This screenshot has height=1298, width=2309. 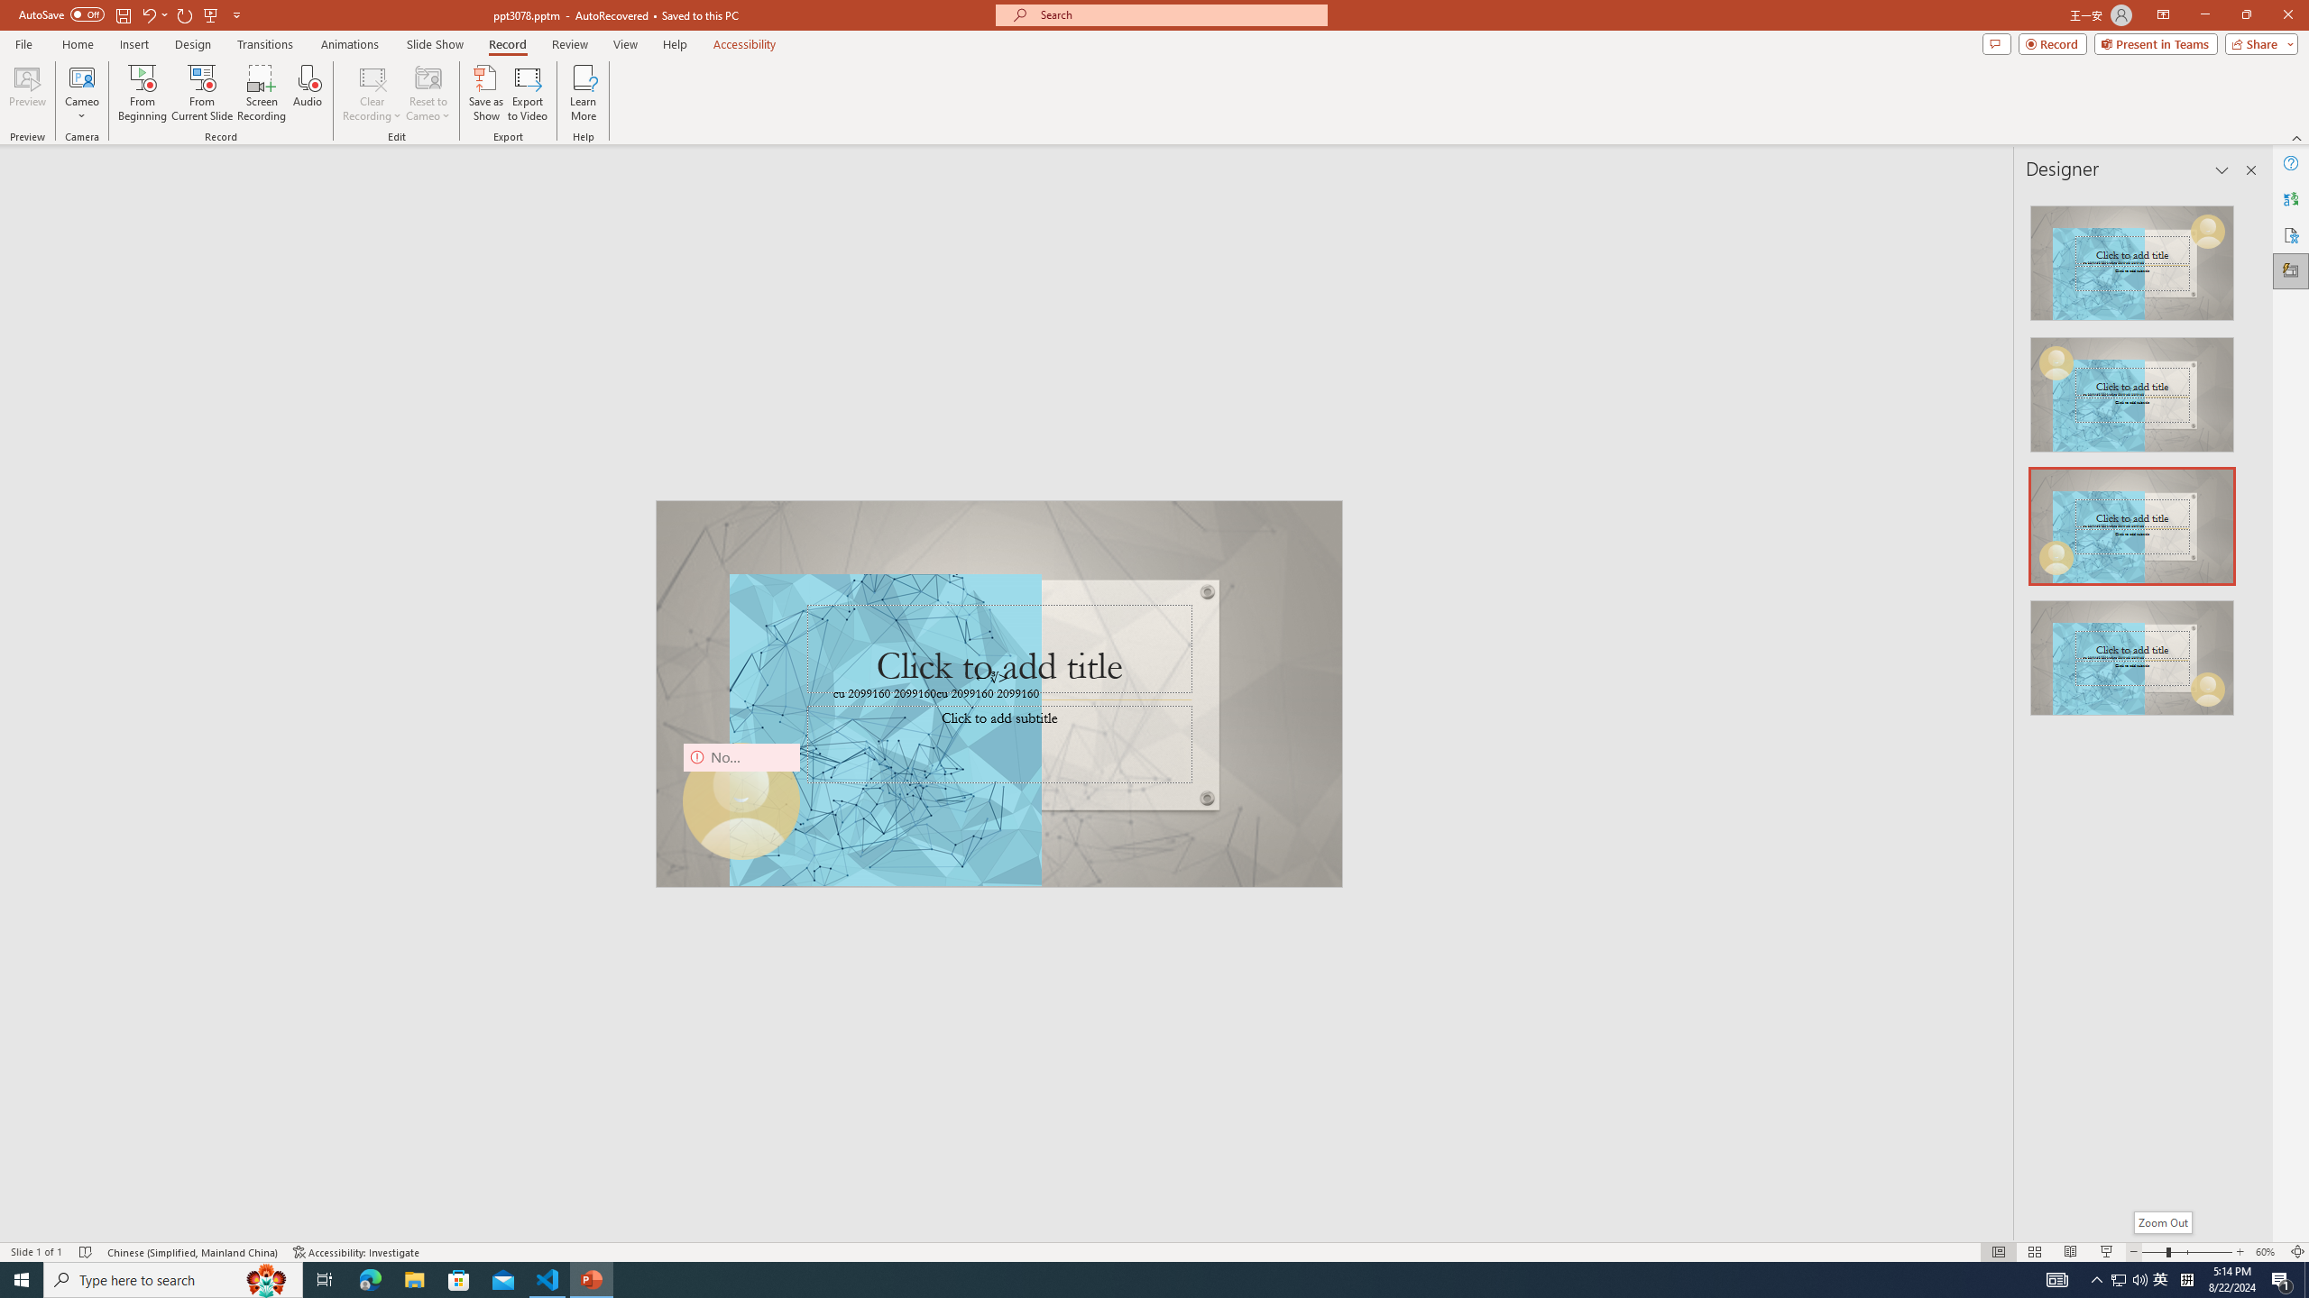 What do you see at coordinates (2258, 43) in the screenshot?
I see `Share` at bounding box center [2258, 43].